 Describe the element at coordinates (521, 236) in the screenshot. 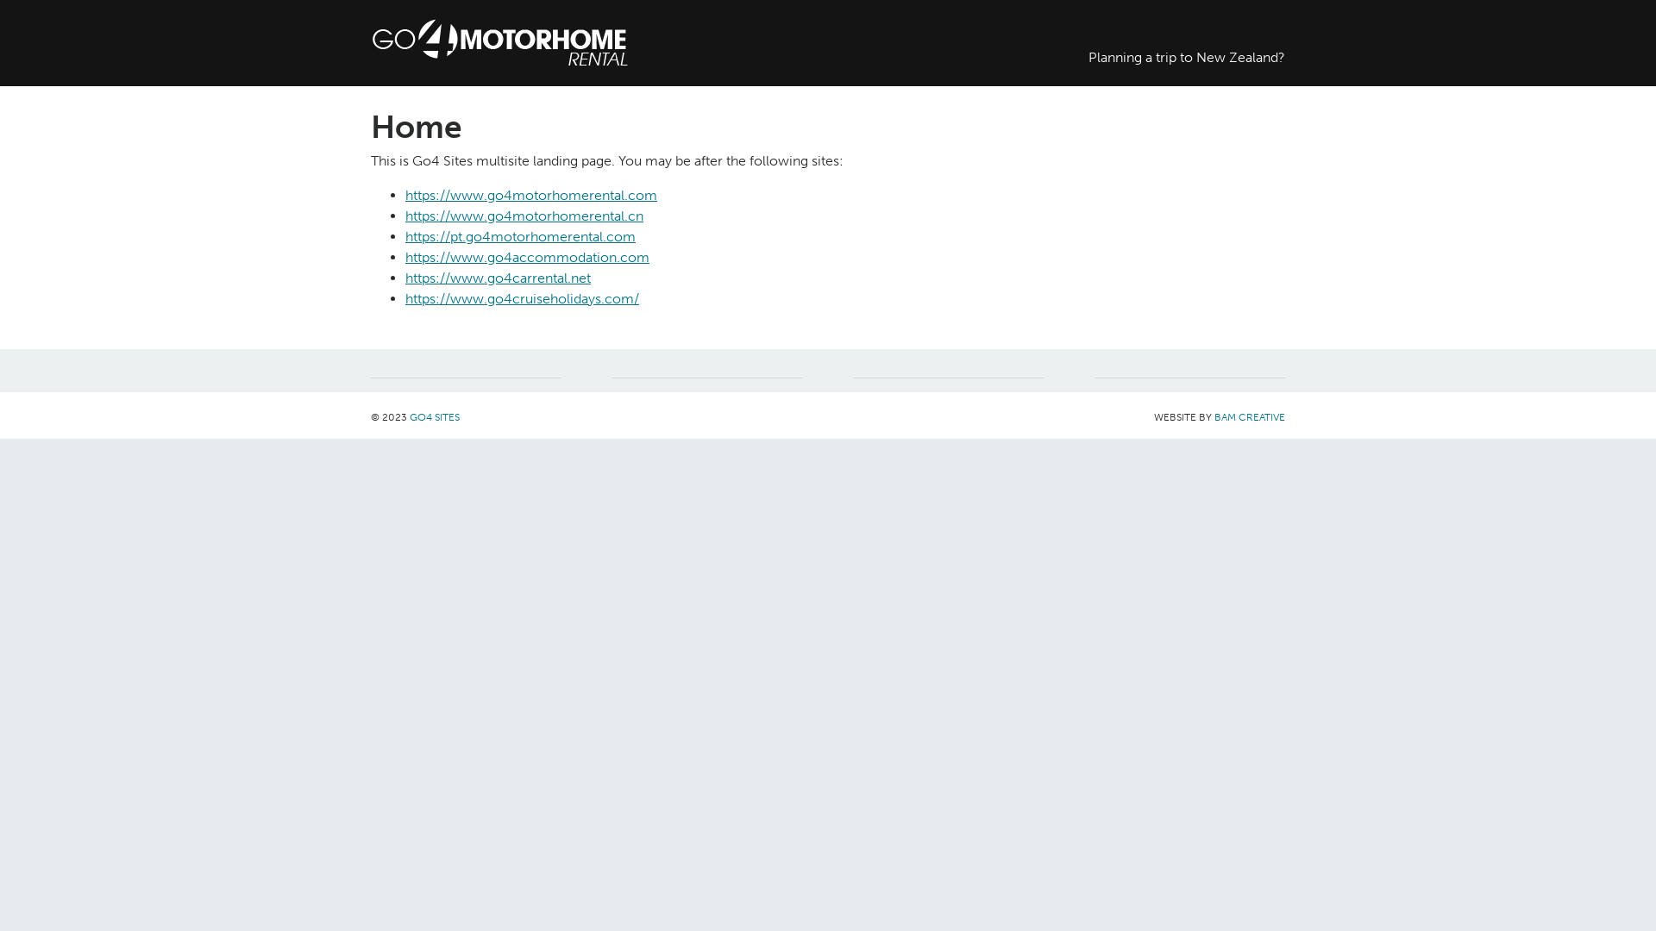

I see `https://pt.go4motorhomerental.com` at that location.